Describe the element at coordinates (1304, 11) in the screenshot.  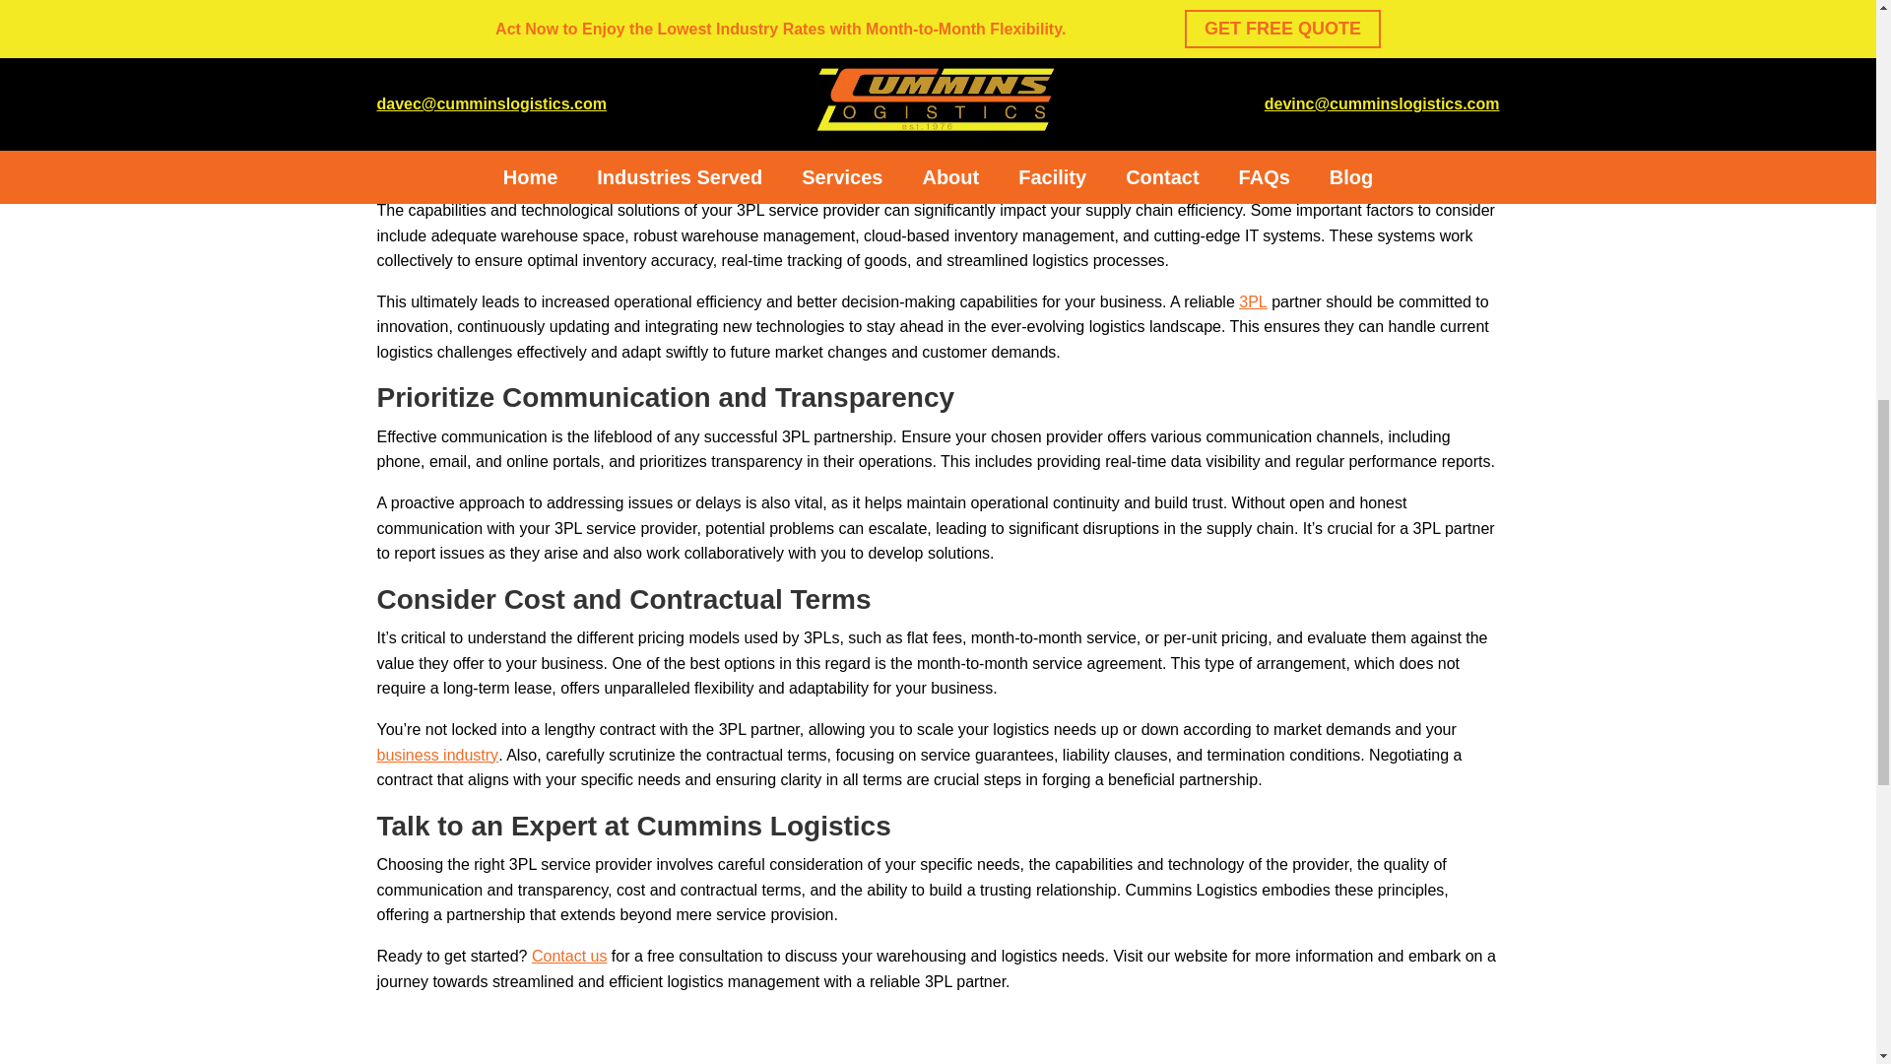
I see `warehousing` at that location.